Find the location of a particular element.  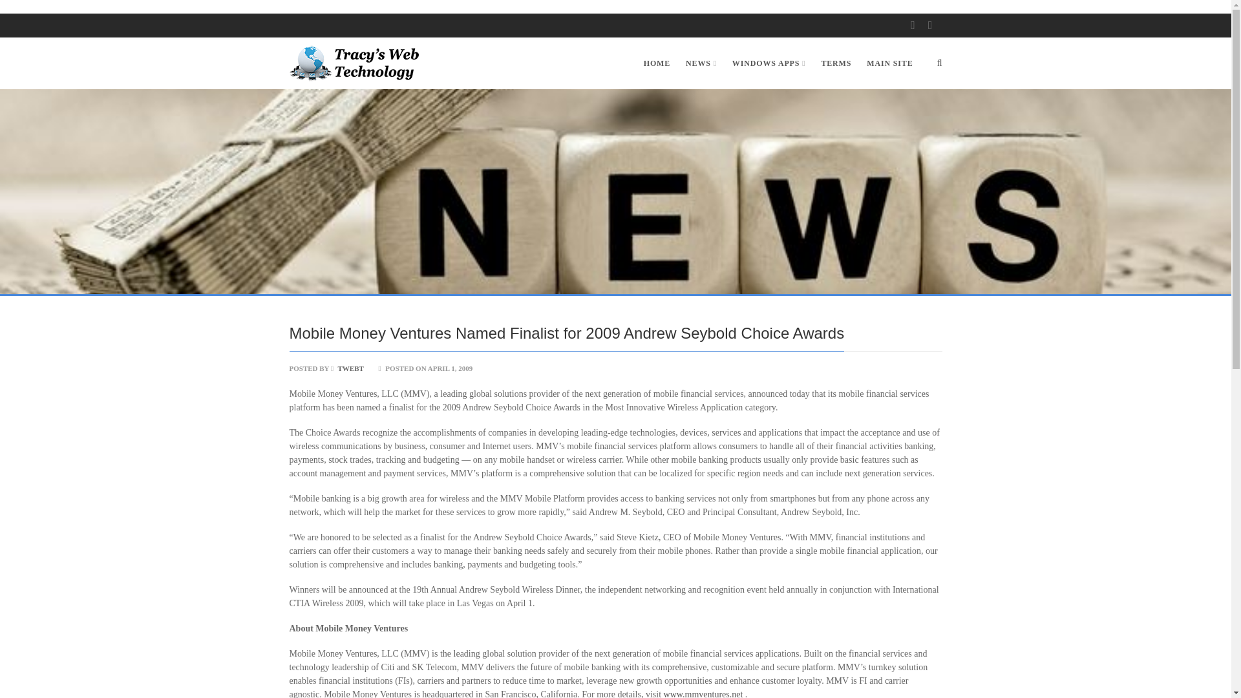

WINDOWS APPS is located at coordinates (769, 63).